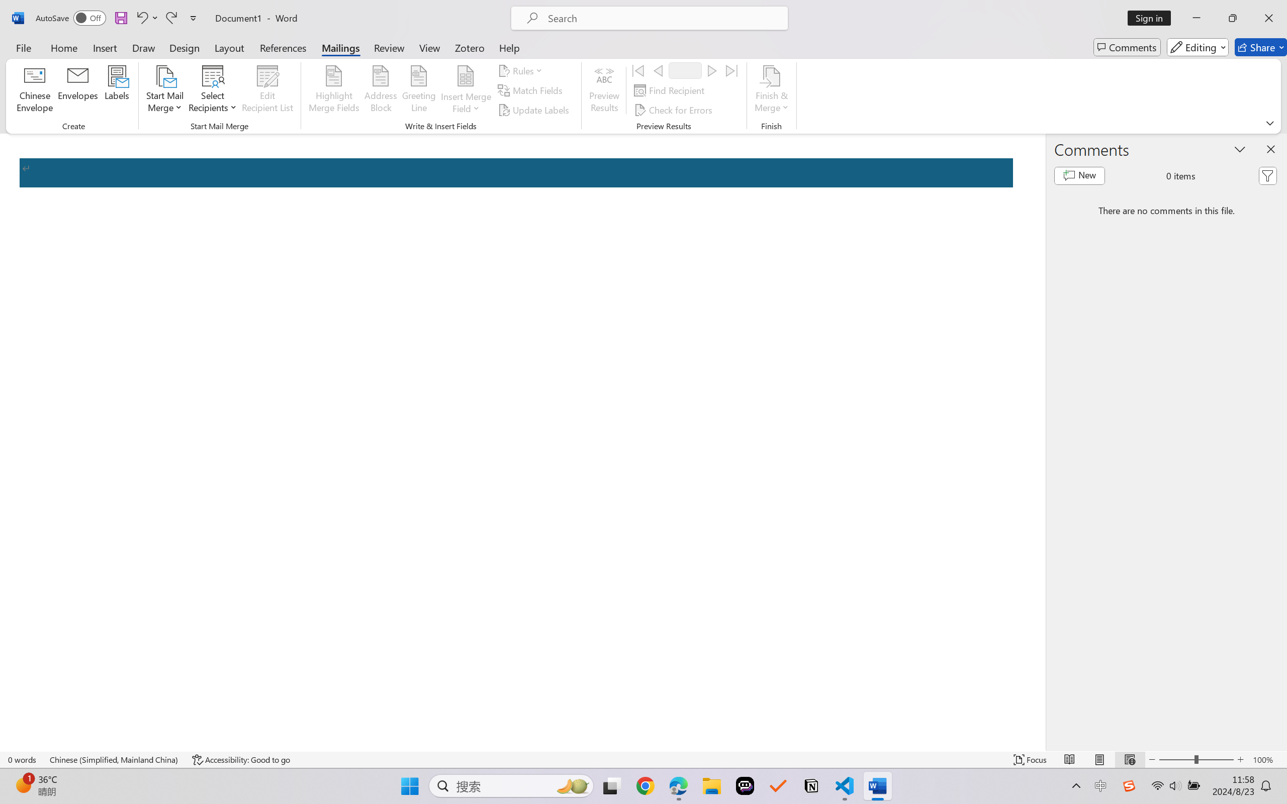 This screenshot has width=1287, height=804. I want to click on Finish & Merge, so click(771, 90).